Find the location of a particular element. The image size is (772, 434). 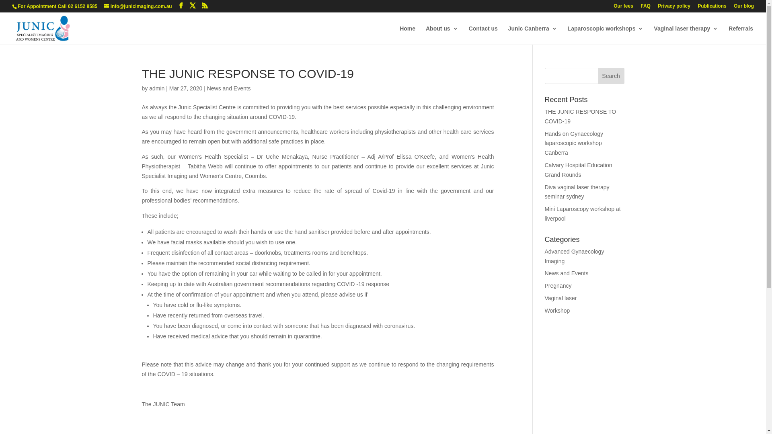

Diva vaginal laser therapy seminar sydney is located at coordinates (577, 192).